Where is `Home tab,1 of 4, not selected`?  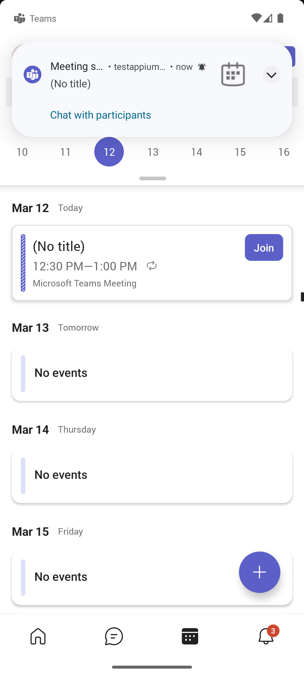 Home tab,1 of 4, not selected is located at coordinates (38, 636).